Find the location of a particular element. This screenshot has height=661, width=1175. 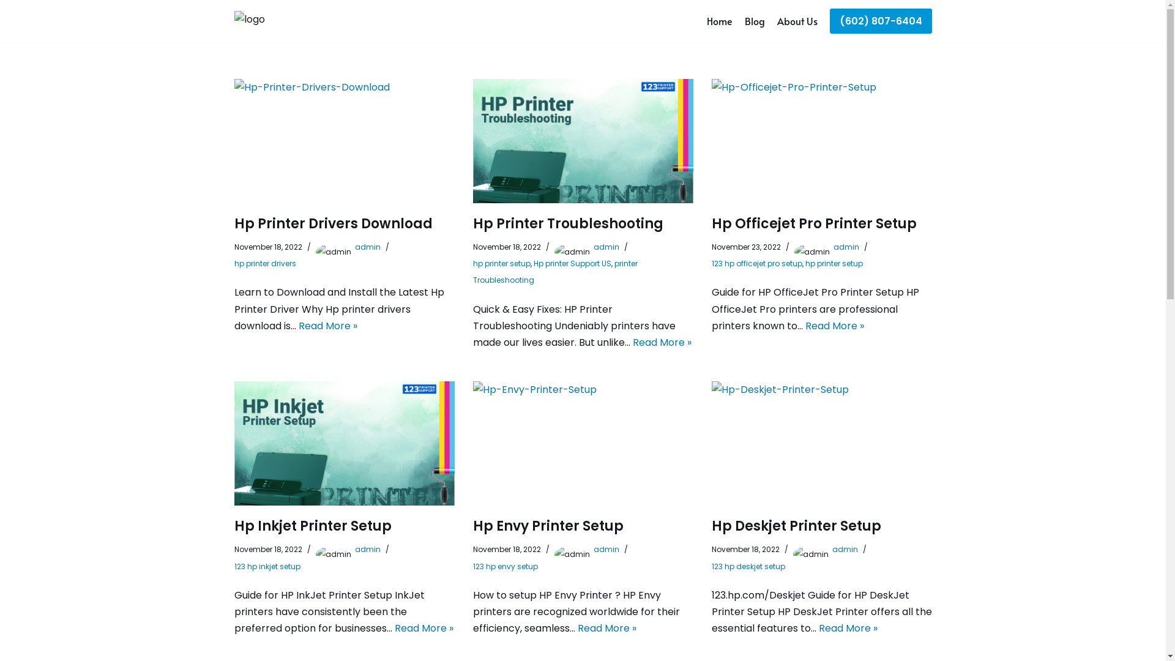

printer Troubleshooting is located at coordinates (554, 272).